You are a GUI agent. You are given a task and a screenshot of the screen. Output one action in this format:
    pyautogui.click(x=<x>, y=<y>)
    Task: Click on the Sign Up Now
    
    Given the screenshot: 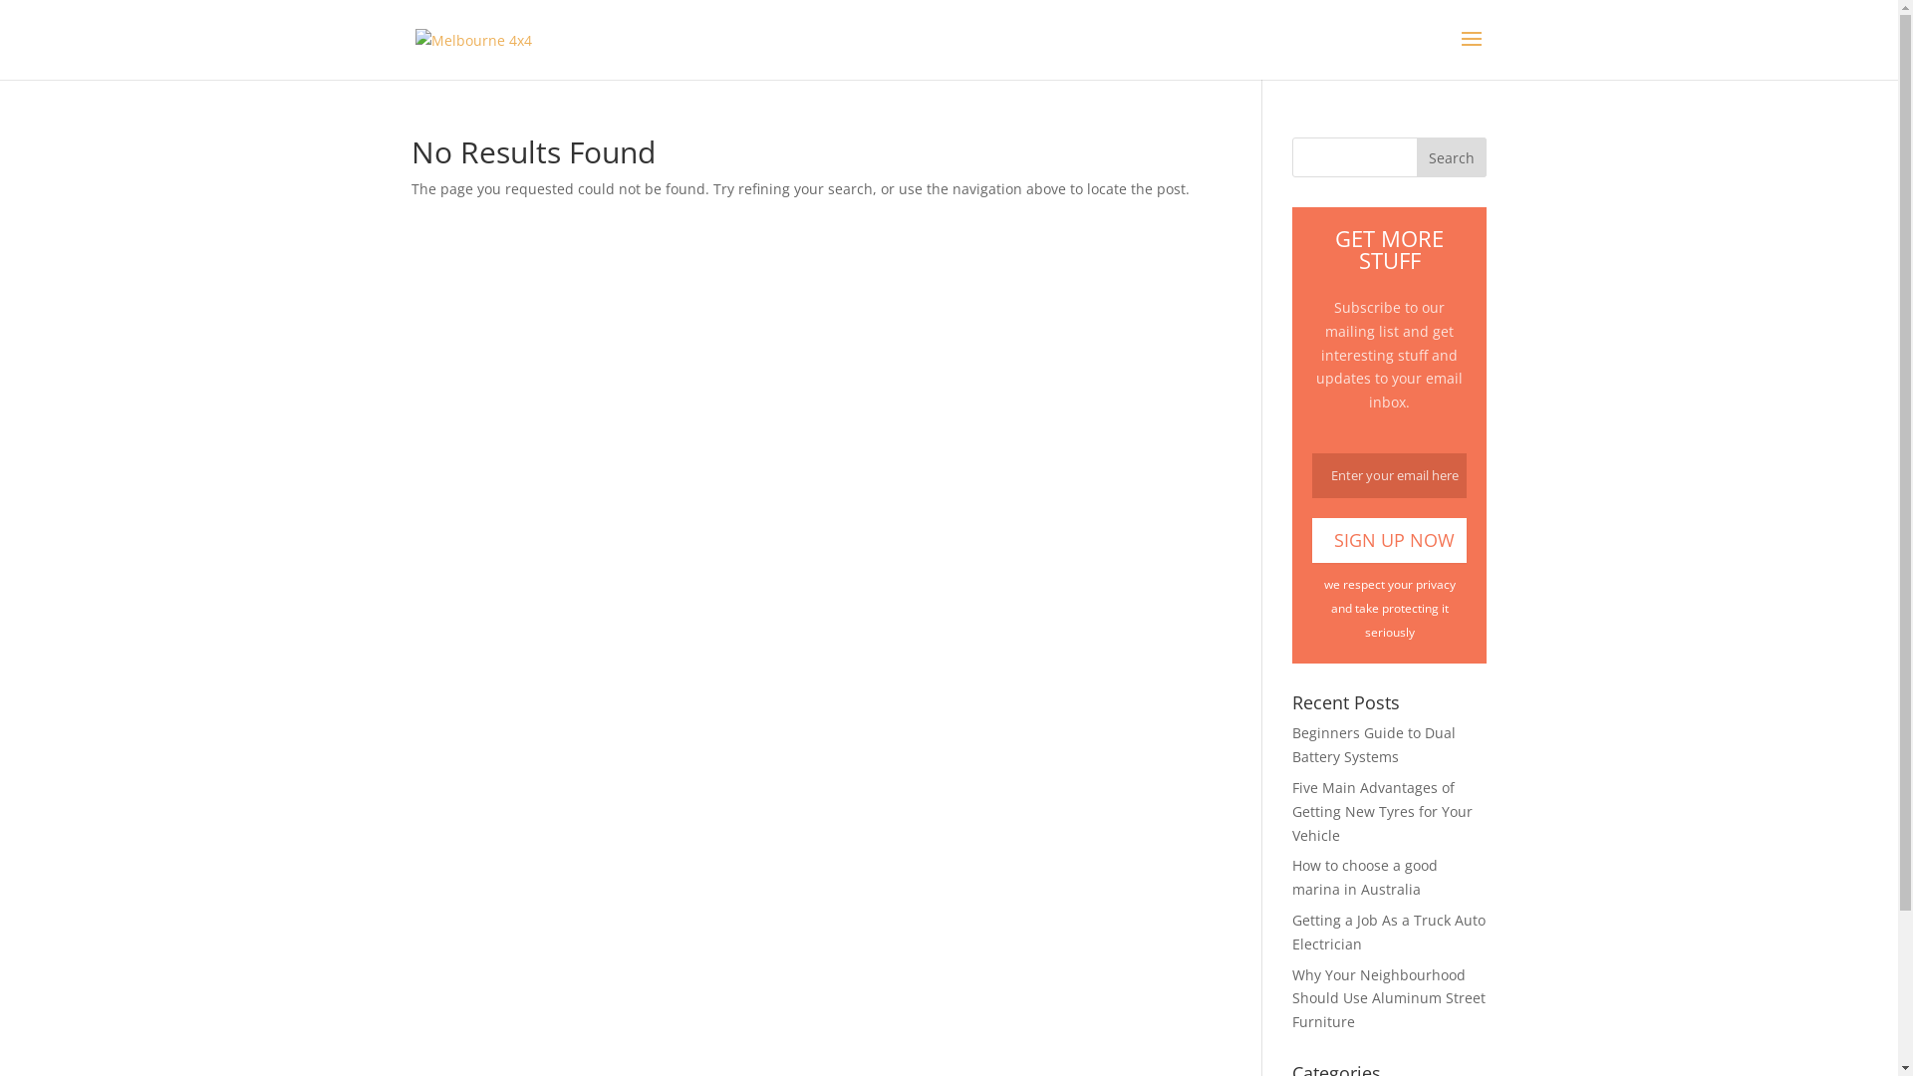 What is the action you would take?
    pyautogui.click(x=1389, y=540)
    